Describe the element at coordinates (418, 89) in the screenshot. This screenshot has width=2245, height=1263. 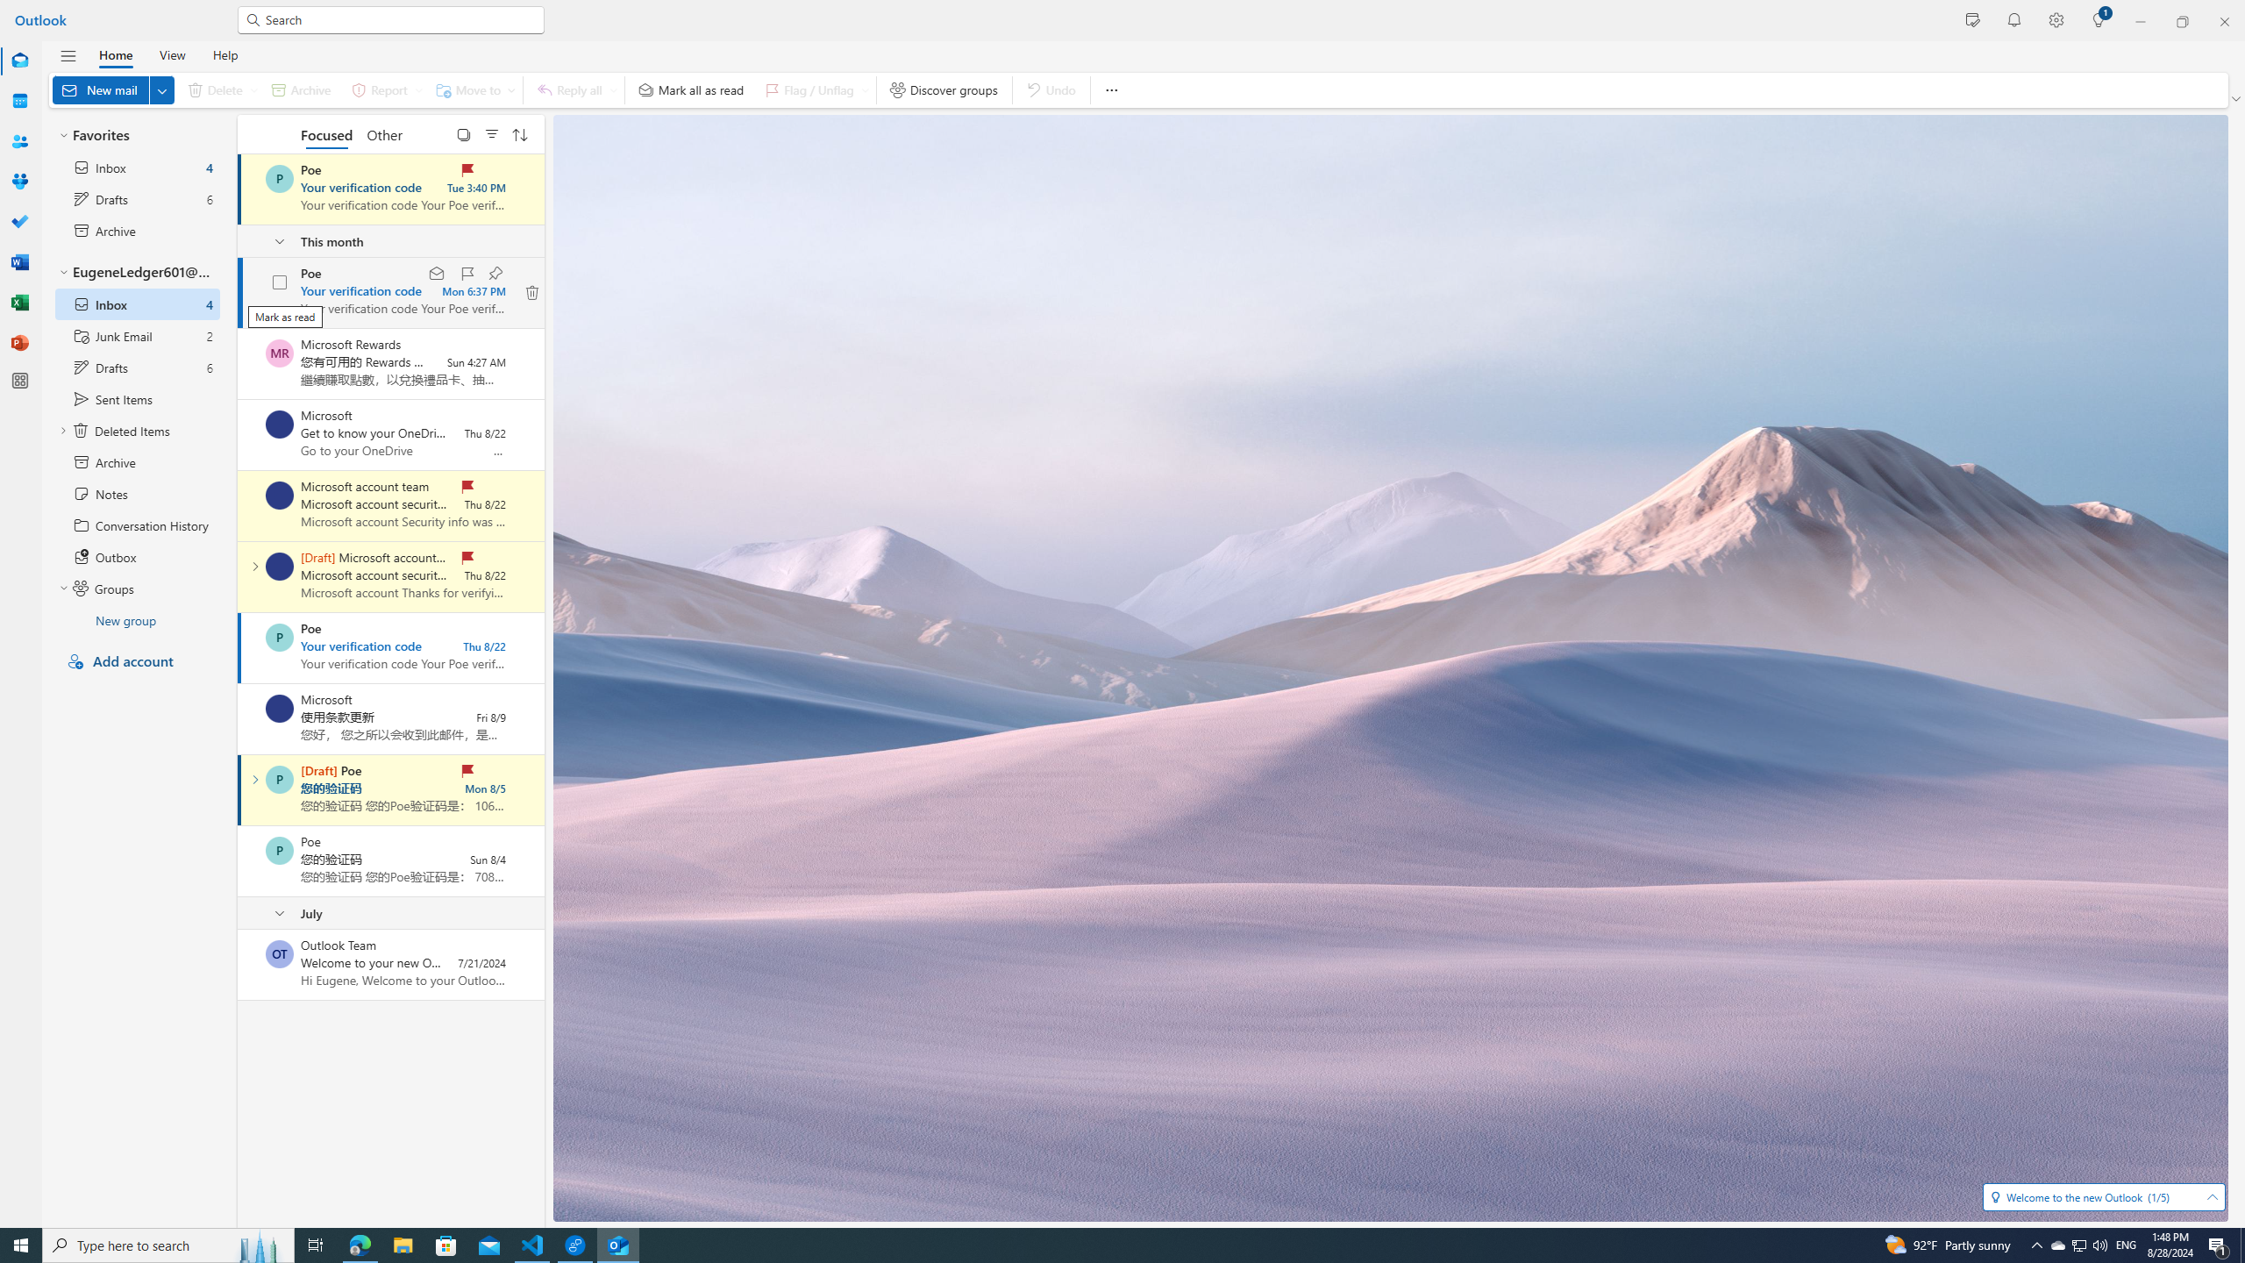
I see `Expand to see more report options` at that location.